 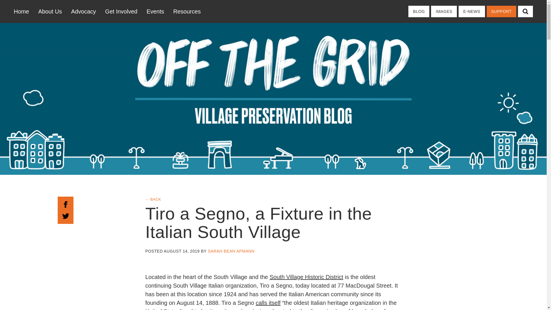 I want to click on Events, so click(x=155, y=11).